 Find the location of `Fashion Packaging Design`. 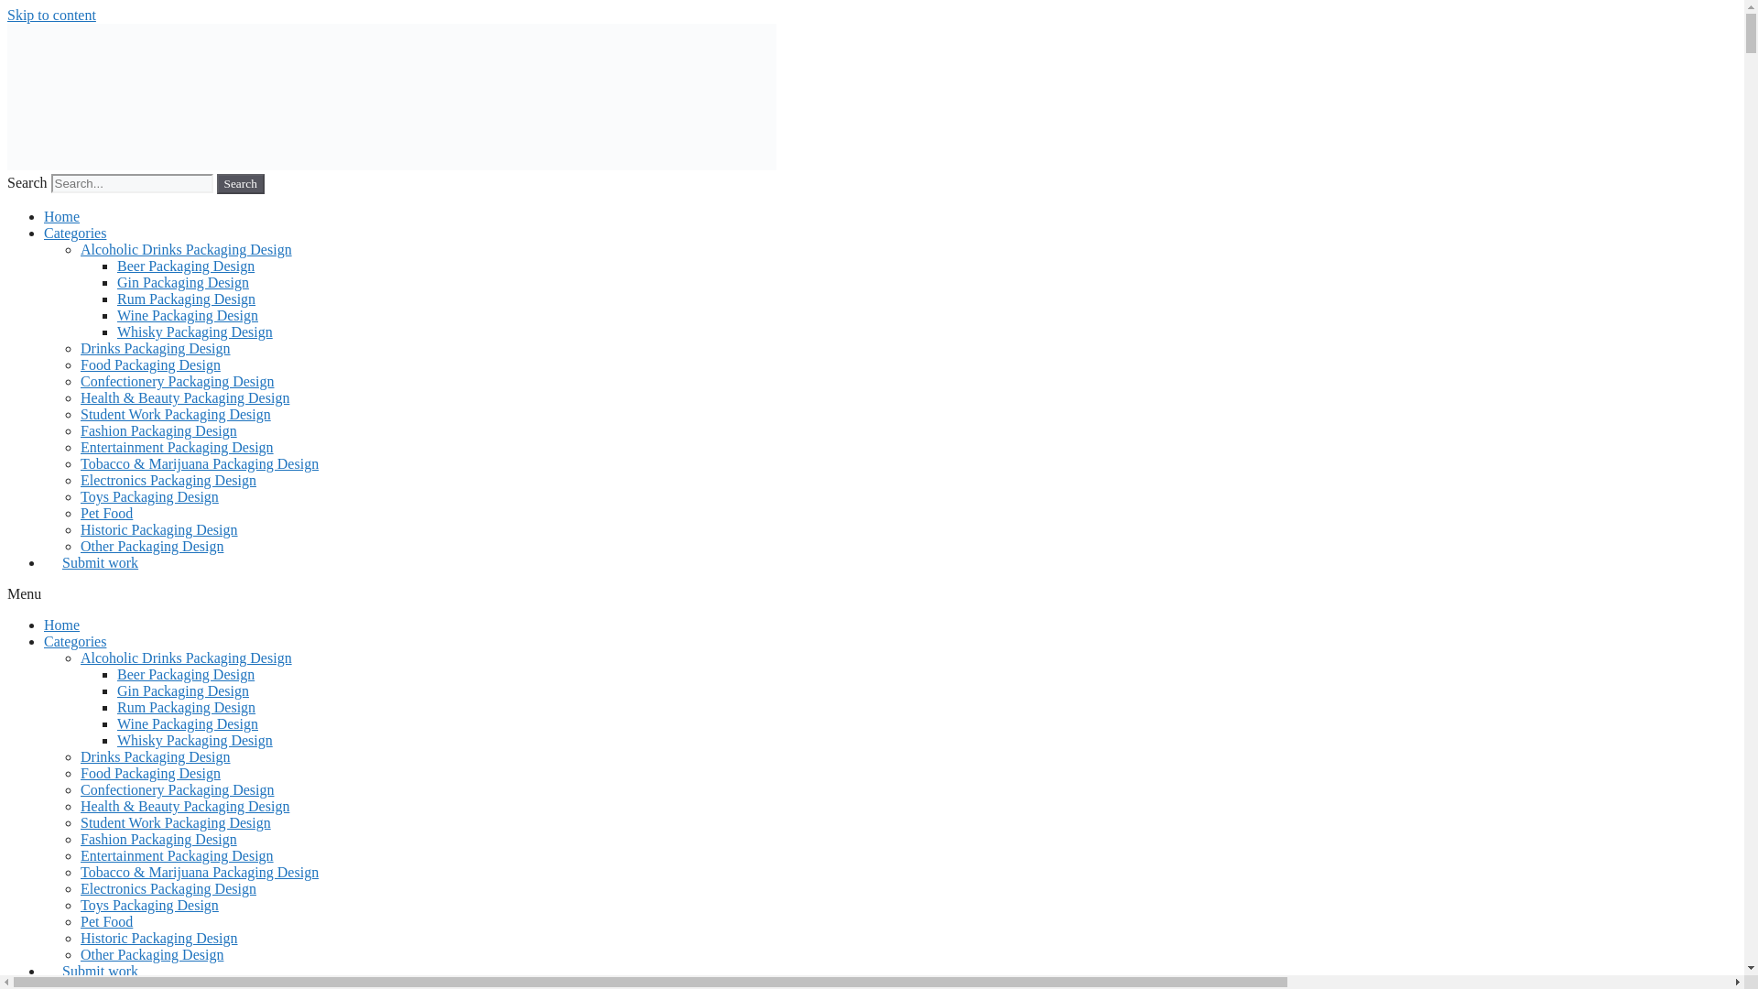

Fashion Packaging Design is located at coordinates (159, 430).